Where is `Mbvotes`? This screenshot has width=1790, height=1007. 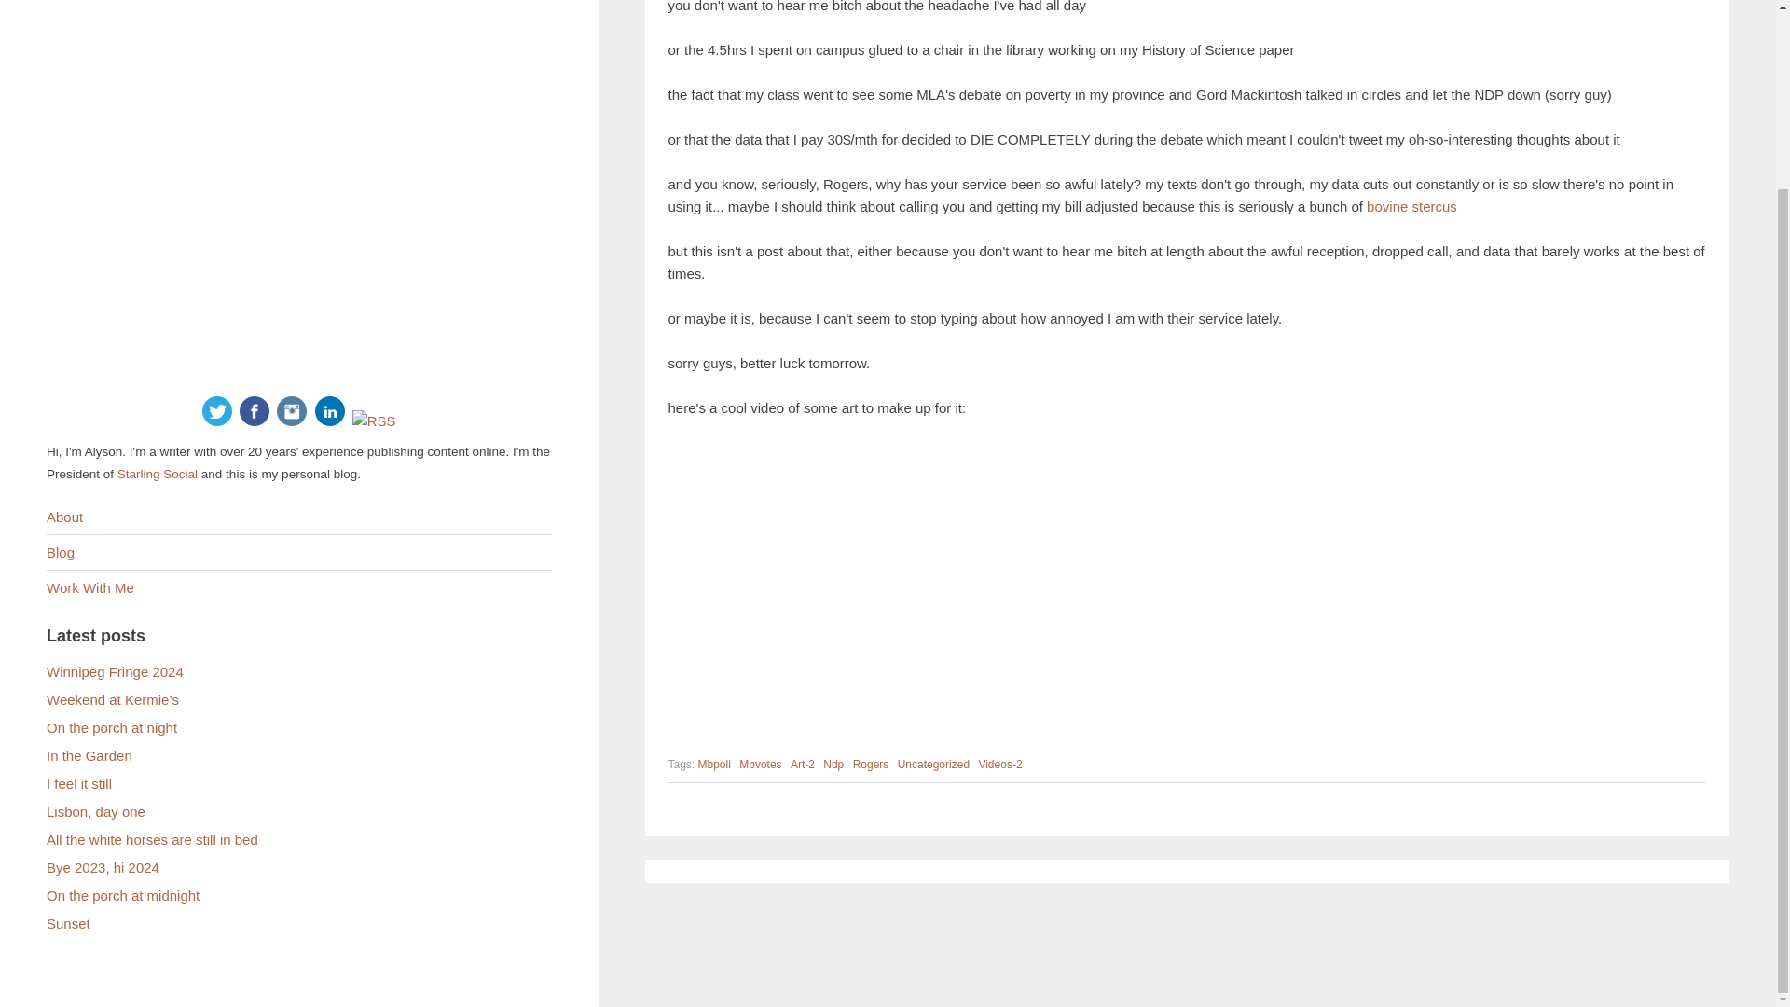 Mbvotes is located at coordinates (759, 764).